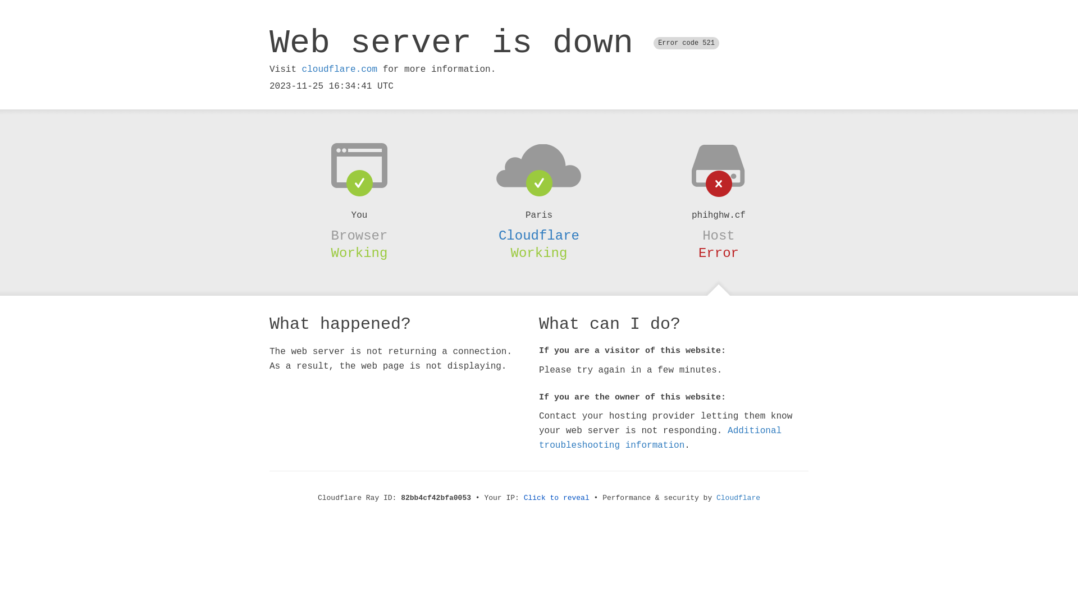 This screenshot has height=606, width=1078. Describe the element at coordinates (539, 236) in the screenshot. I see `Cloudflare` at that location.